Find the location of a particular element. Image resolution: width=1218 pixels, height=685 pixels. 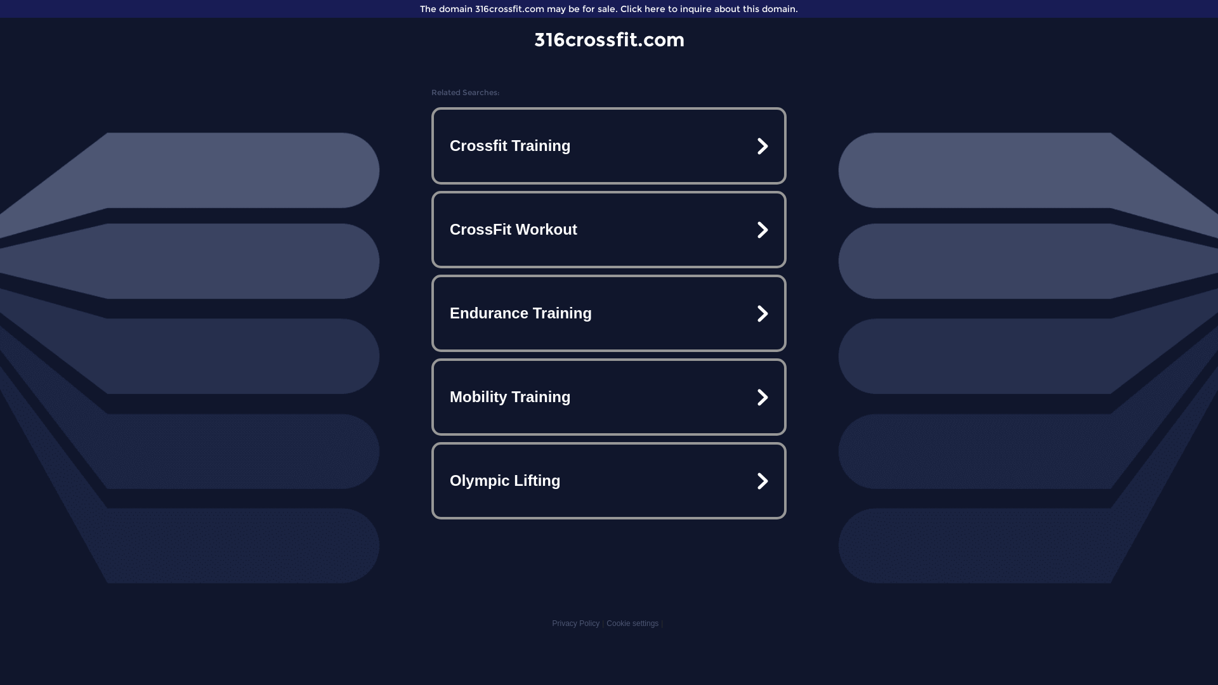

CrossFit Workout is located at coordinates (609, 230).